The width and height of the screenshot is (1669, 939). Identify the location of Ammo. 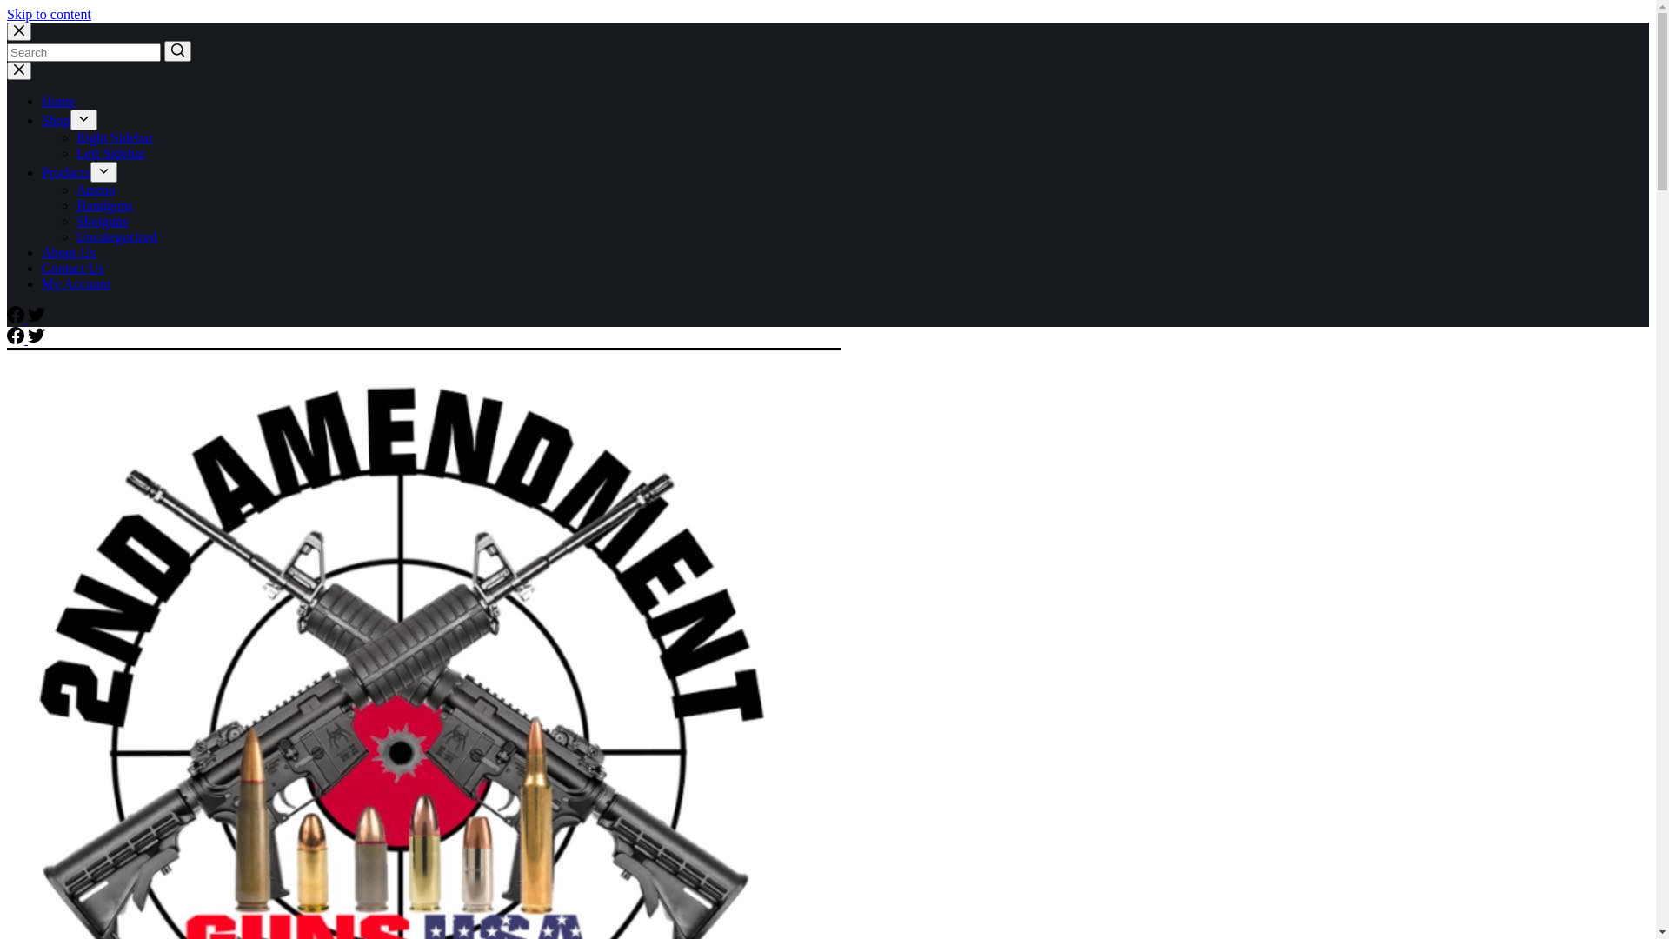
(96, 190).